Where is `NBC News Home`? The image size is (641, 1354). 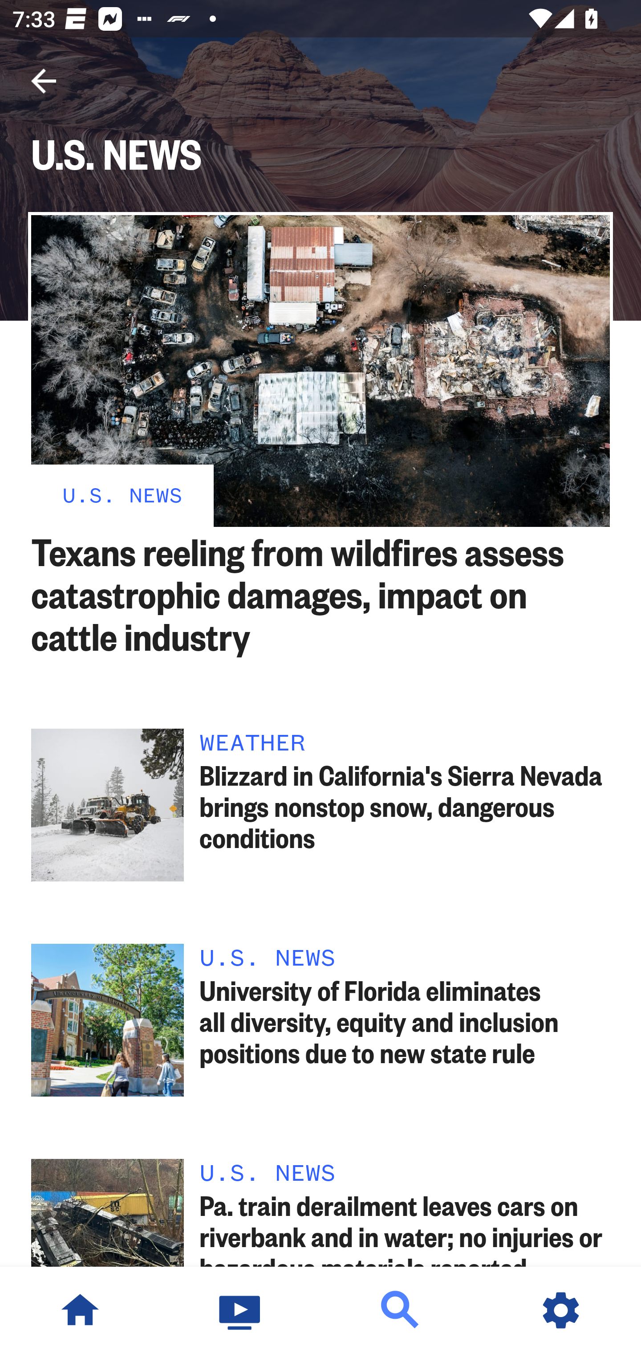
NBC News Home is located at coordinates (80, 1310).